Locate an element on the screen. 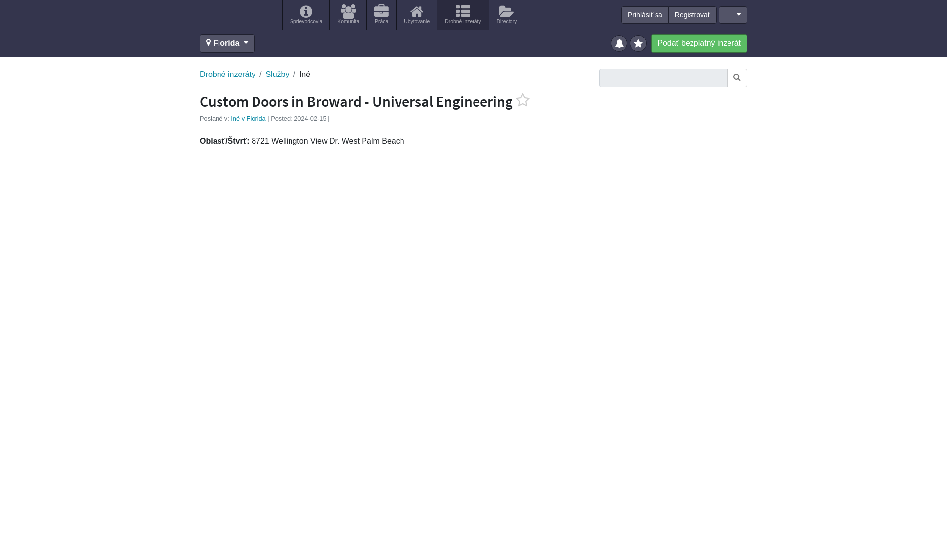 The width and height of the screenshot is (947, 533). Directory is located at coordinates (507, 15).